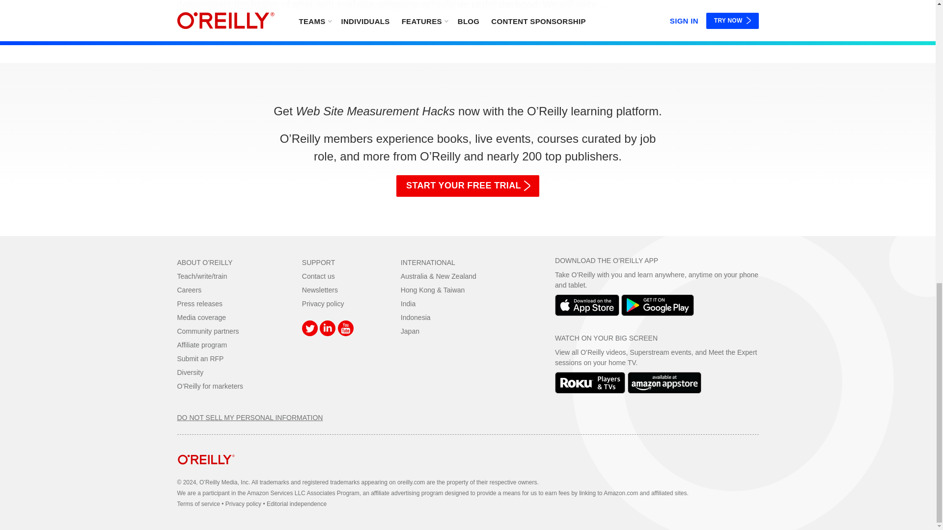 The height and width of the screenshot is (530, 943). Describe the element at coordinates (206, 471) in the screenshot. I see `home page` at that location.